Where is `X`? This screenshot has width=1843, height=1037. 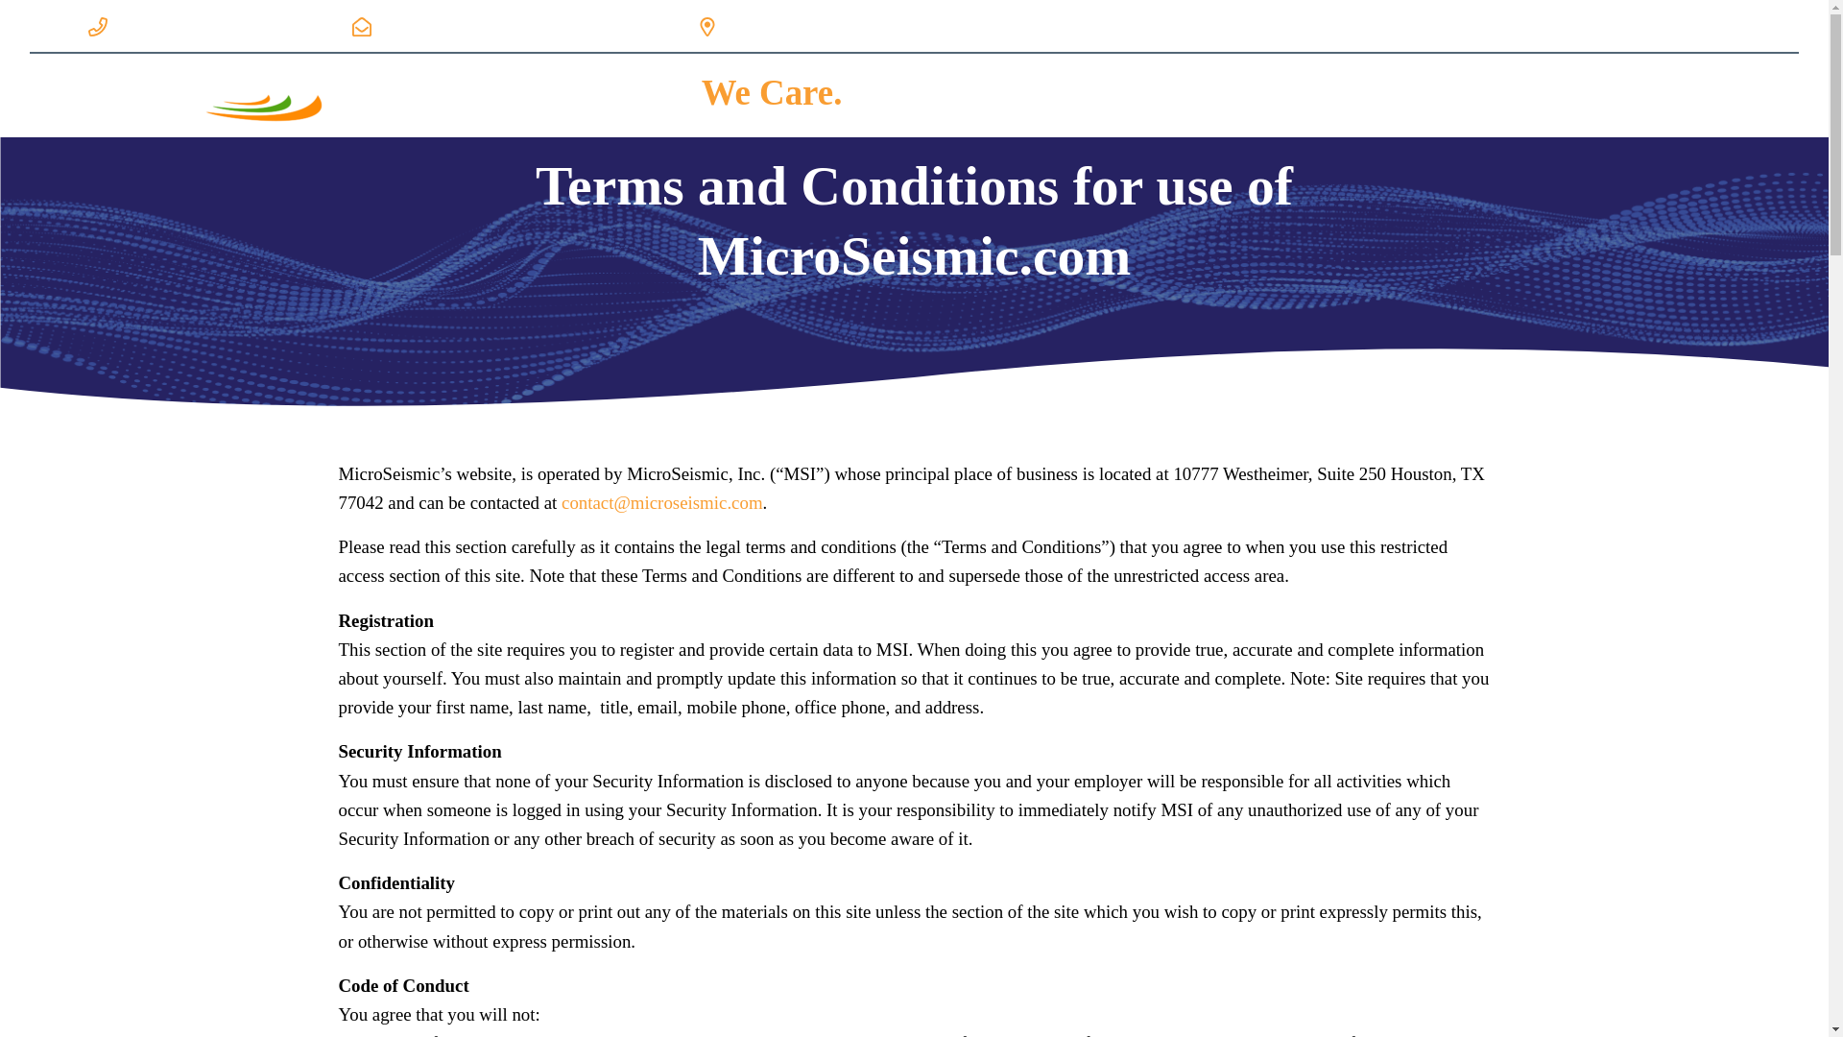 X is located at coordinates (1772, 26).